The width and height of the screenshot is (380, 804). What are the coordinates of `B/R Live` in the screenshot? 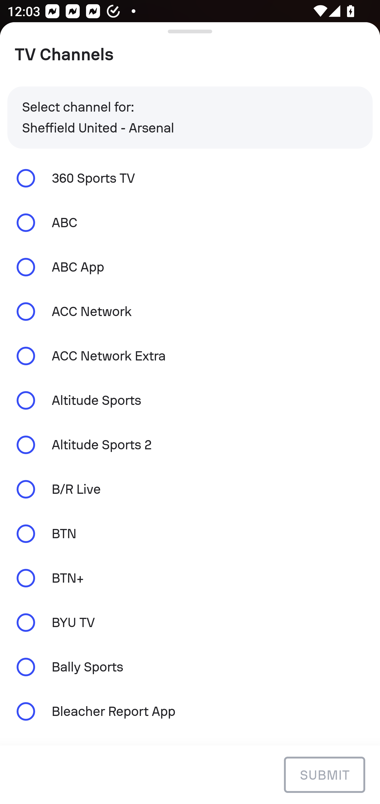 It's located at (190, 489).